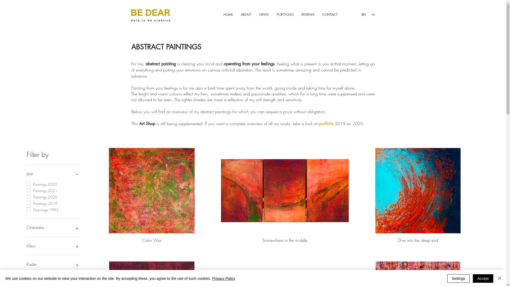 Image resolution: width=510 pixels, height=287 pixels. What do you see at coordinates (264, 15) in the screenshot?
I see `NEWS` at bounding box center [264, 15].